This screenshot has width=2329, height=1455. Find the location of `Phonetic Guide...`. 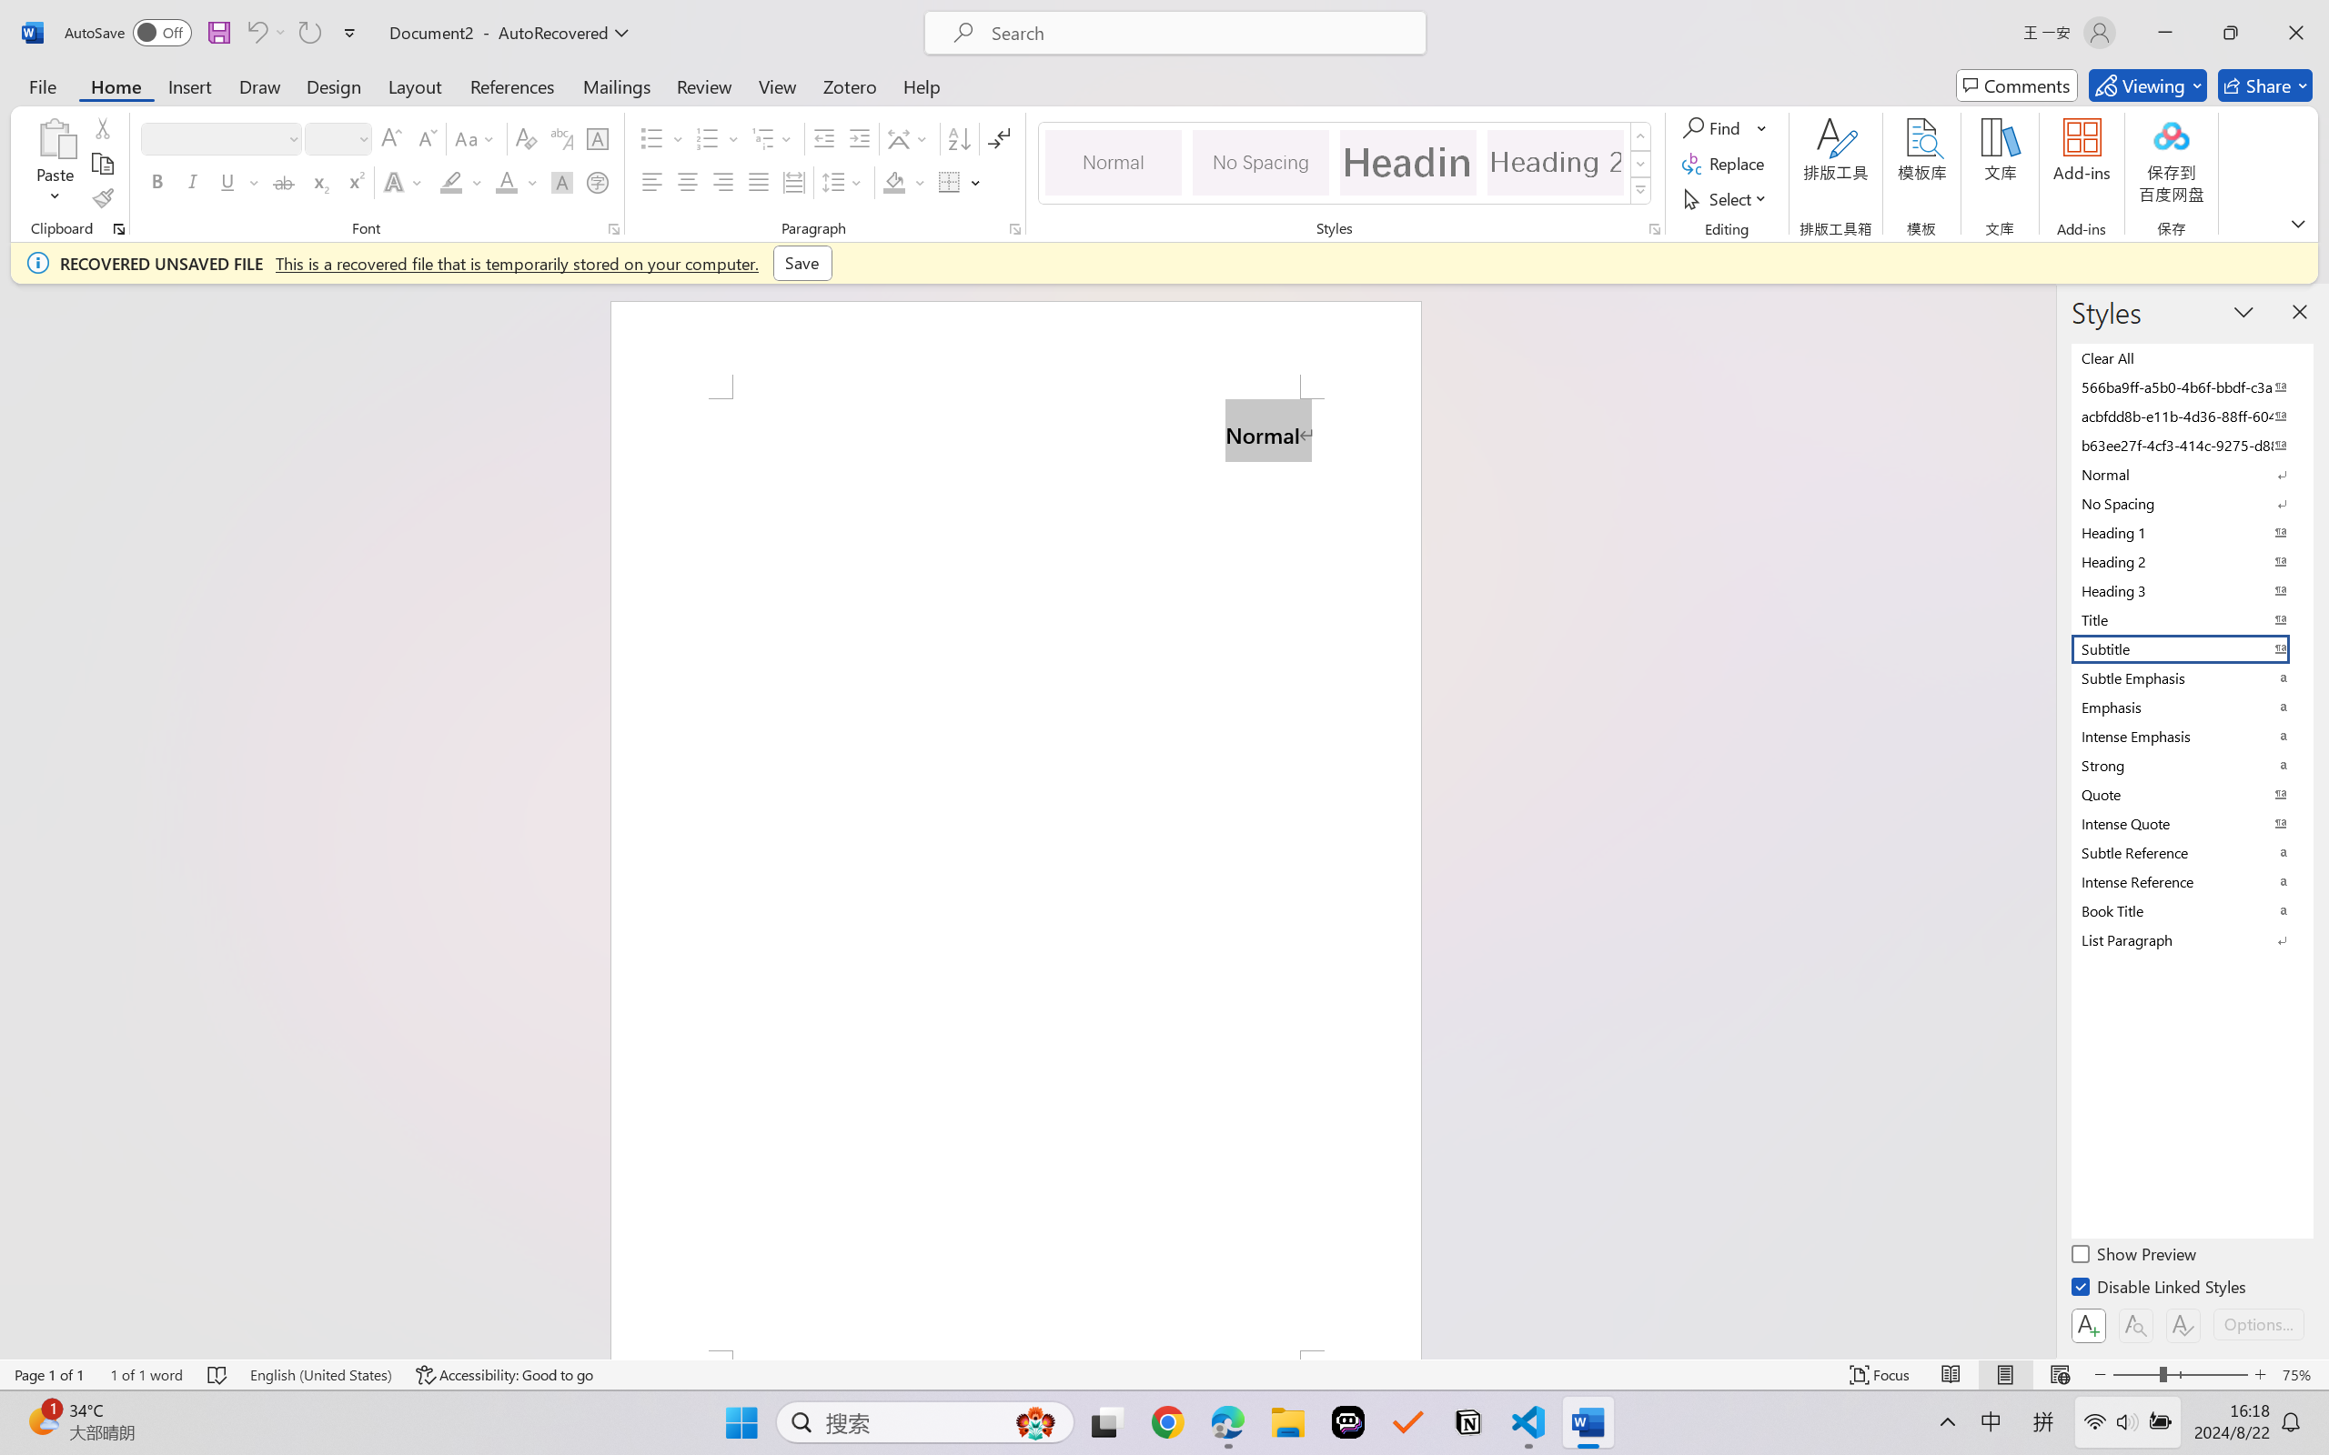

Phonetic Guide... is located at coordinates (560, 138).